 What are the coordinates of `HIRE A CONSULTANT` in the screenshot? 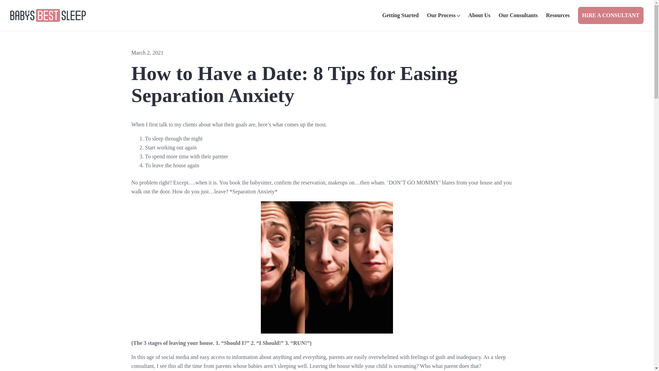 It's located at (611, 15).